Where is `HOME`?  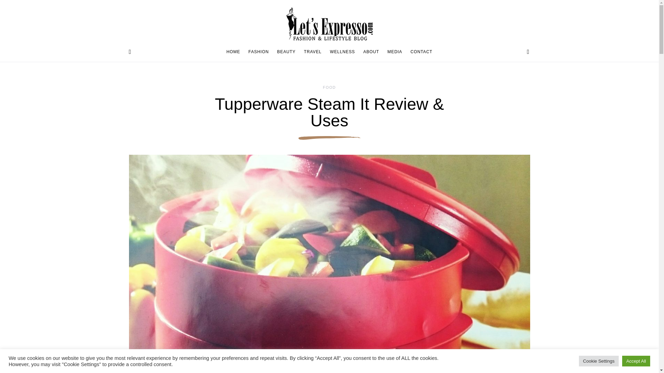
HOME is located at coordinates (235, 52).